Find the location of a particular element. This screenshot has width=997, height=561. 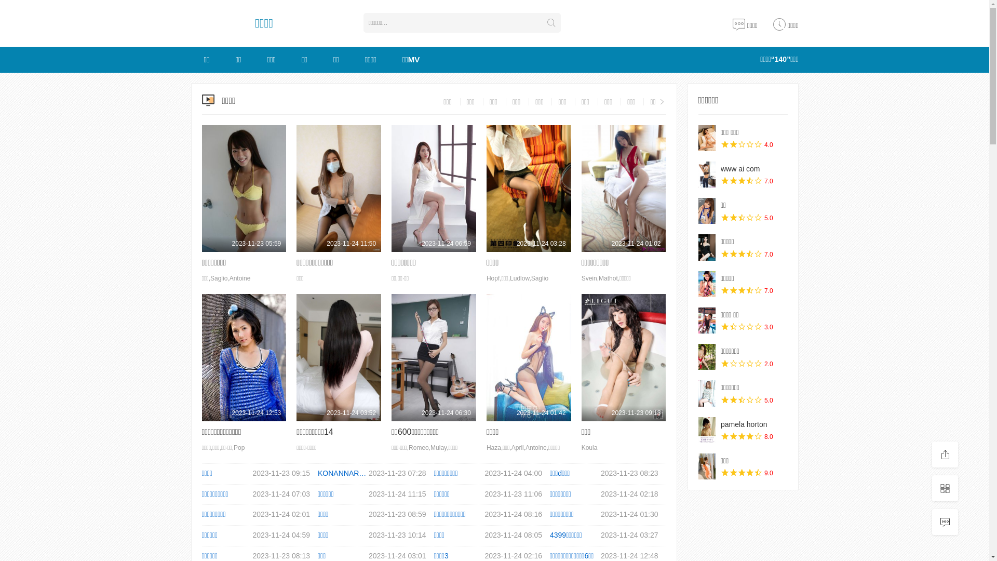

2023-11-24 03:28 is located at coordinates (529, 189).